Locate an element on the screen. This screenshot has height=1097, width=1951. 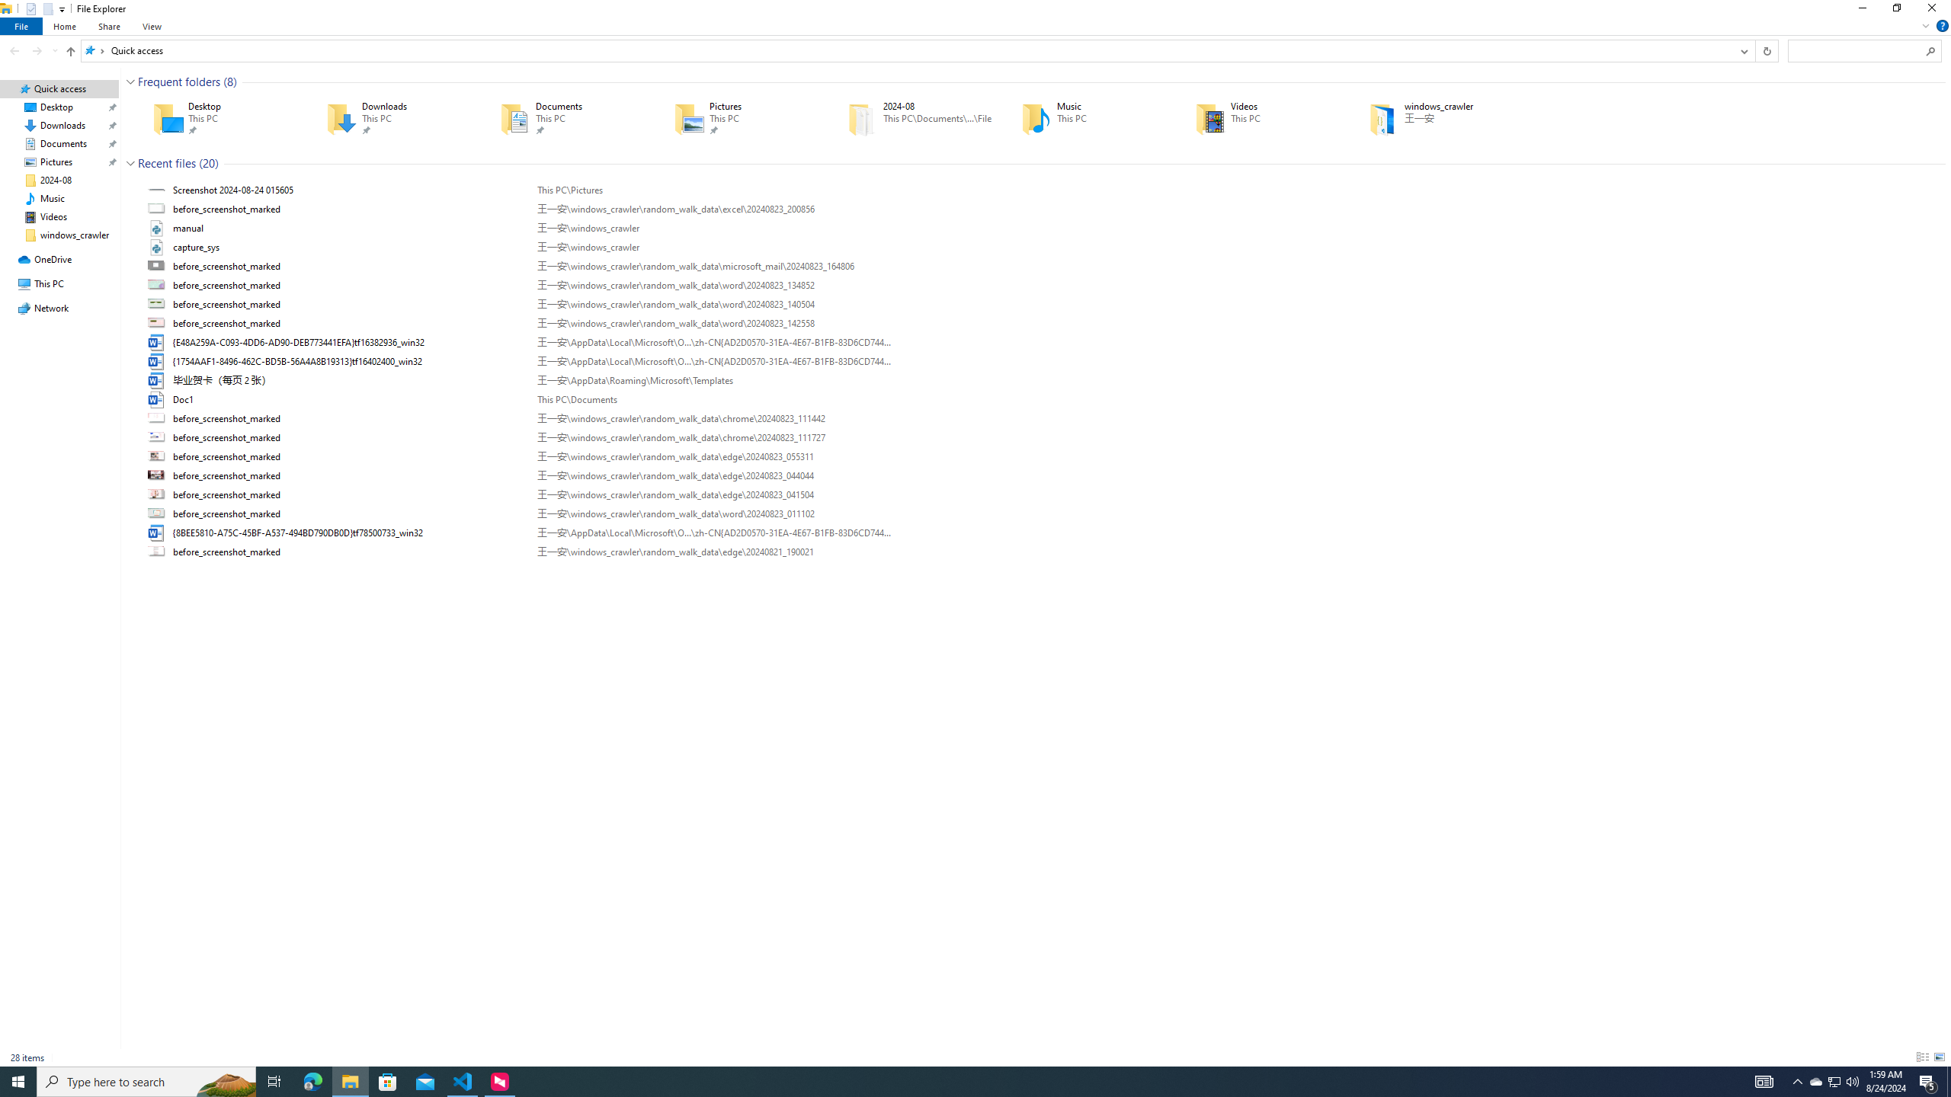
Share is located at coordinates (109, 26).